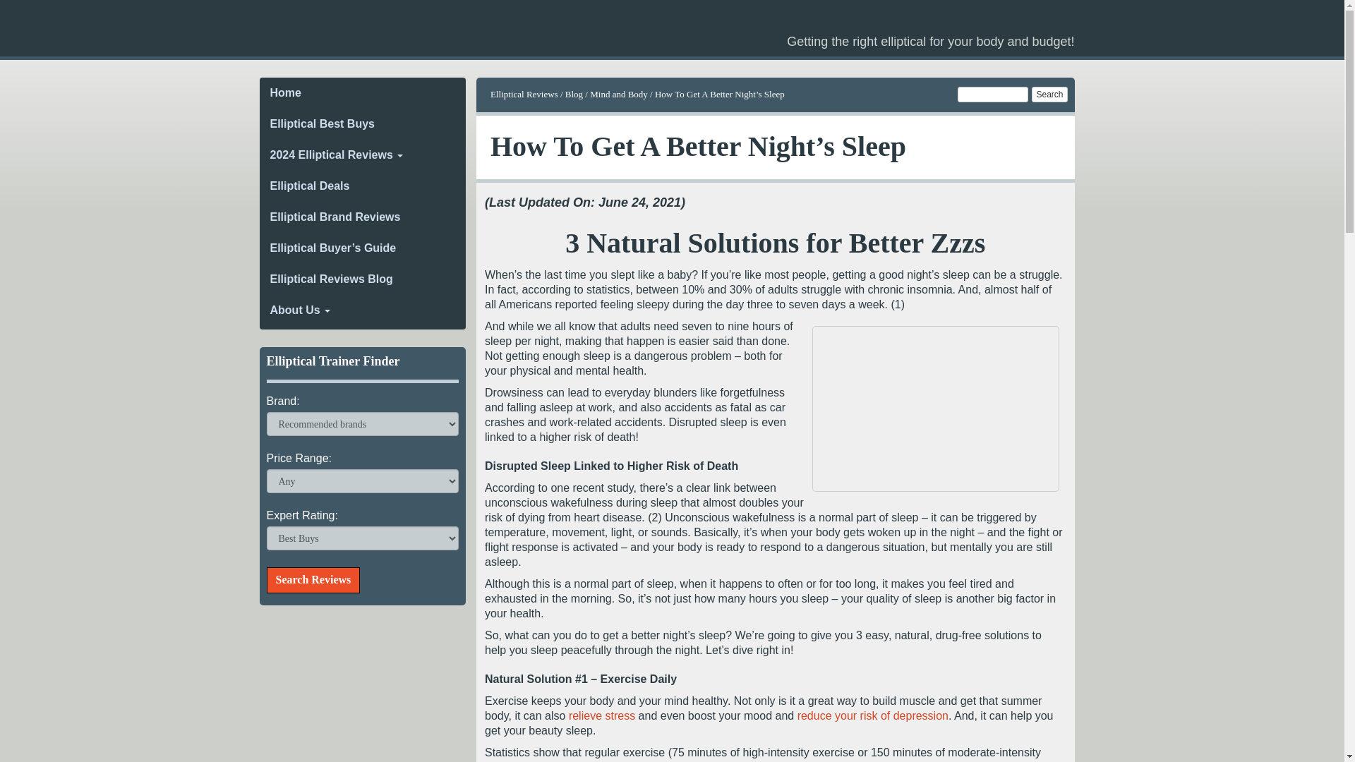 The width and height of the screenshot is (1355, 762). What do you see at coordinates (363, 186) in the screenshot?
I see `Elliptical Deals` at bounding box center [363, 186].